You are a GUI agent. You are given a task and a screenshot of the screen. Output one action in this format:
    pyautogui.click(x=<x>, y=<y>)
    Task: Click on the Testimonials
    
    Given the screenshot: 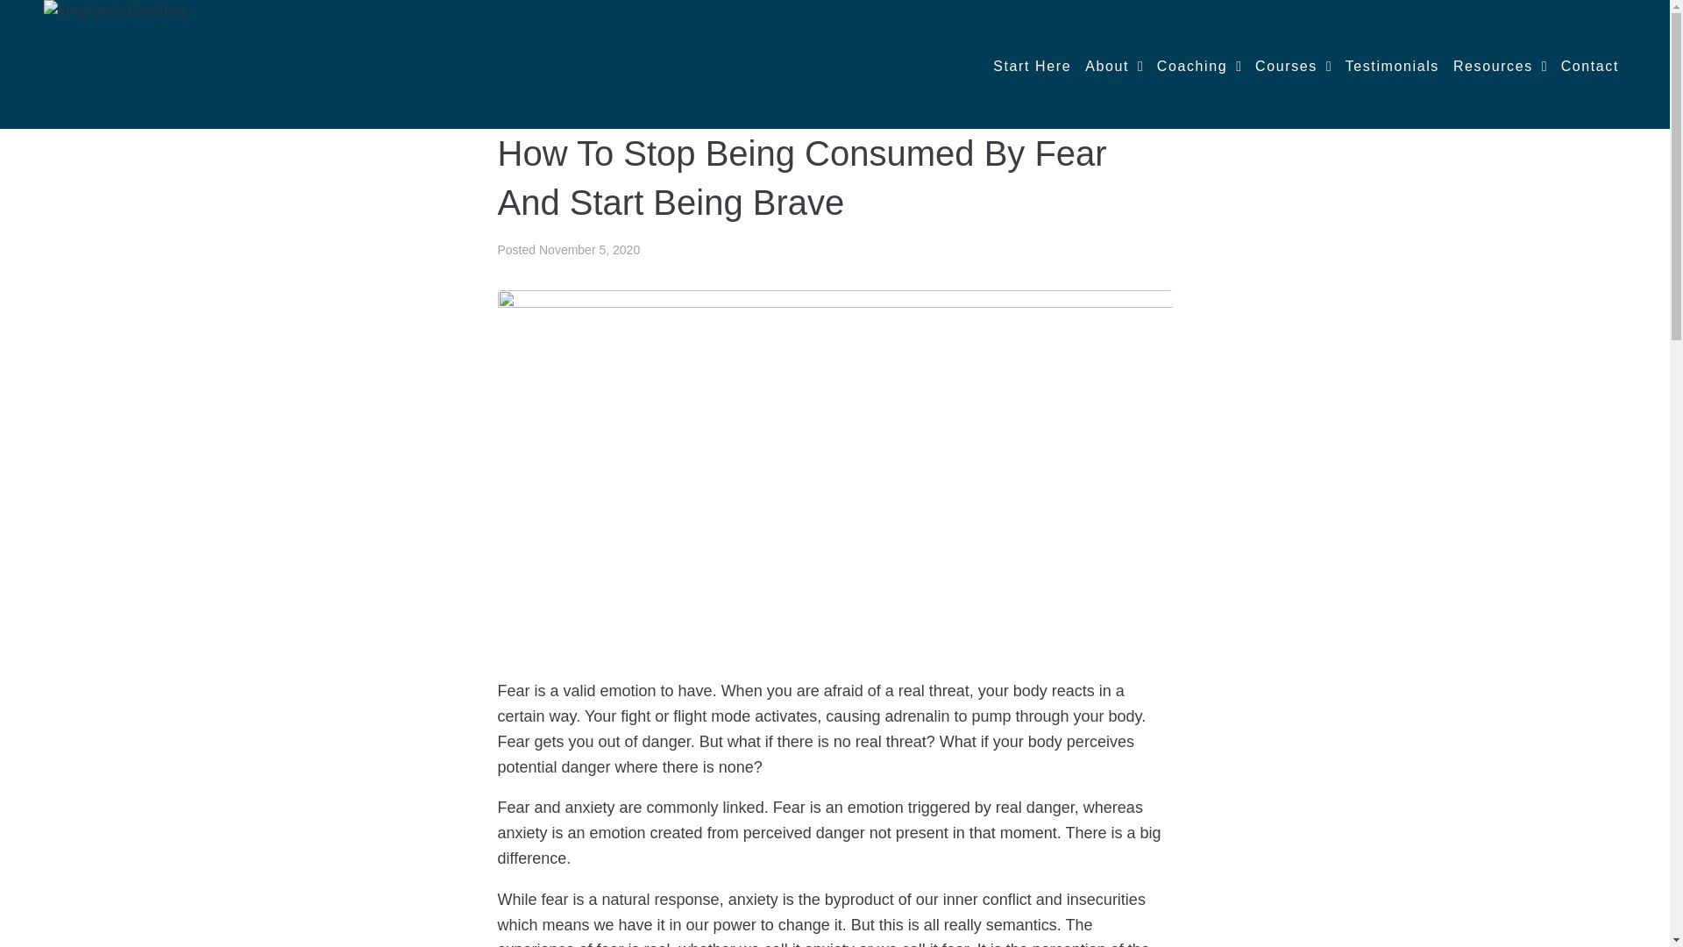 What is the action you would take?
    pyautogui.click(x=1392, y=66)
    